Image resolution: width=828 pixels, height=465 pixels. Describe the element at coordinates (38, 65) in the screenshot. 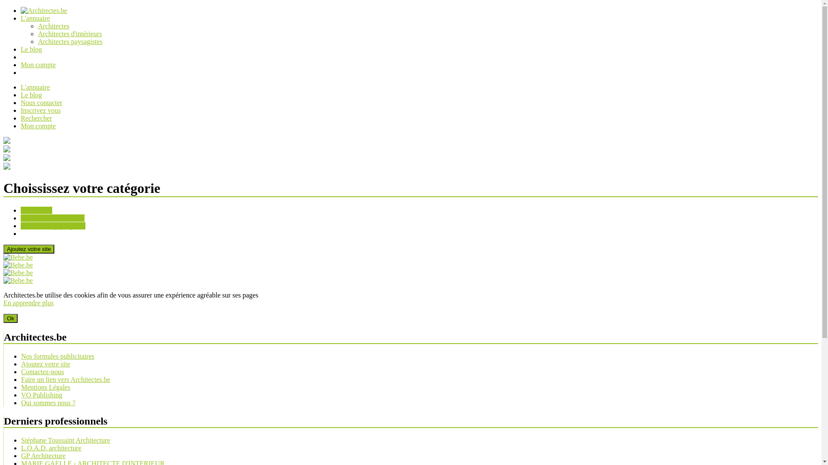

I see `Mon compte` at that location.